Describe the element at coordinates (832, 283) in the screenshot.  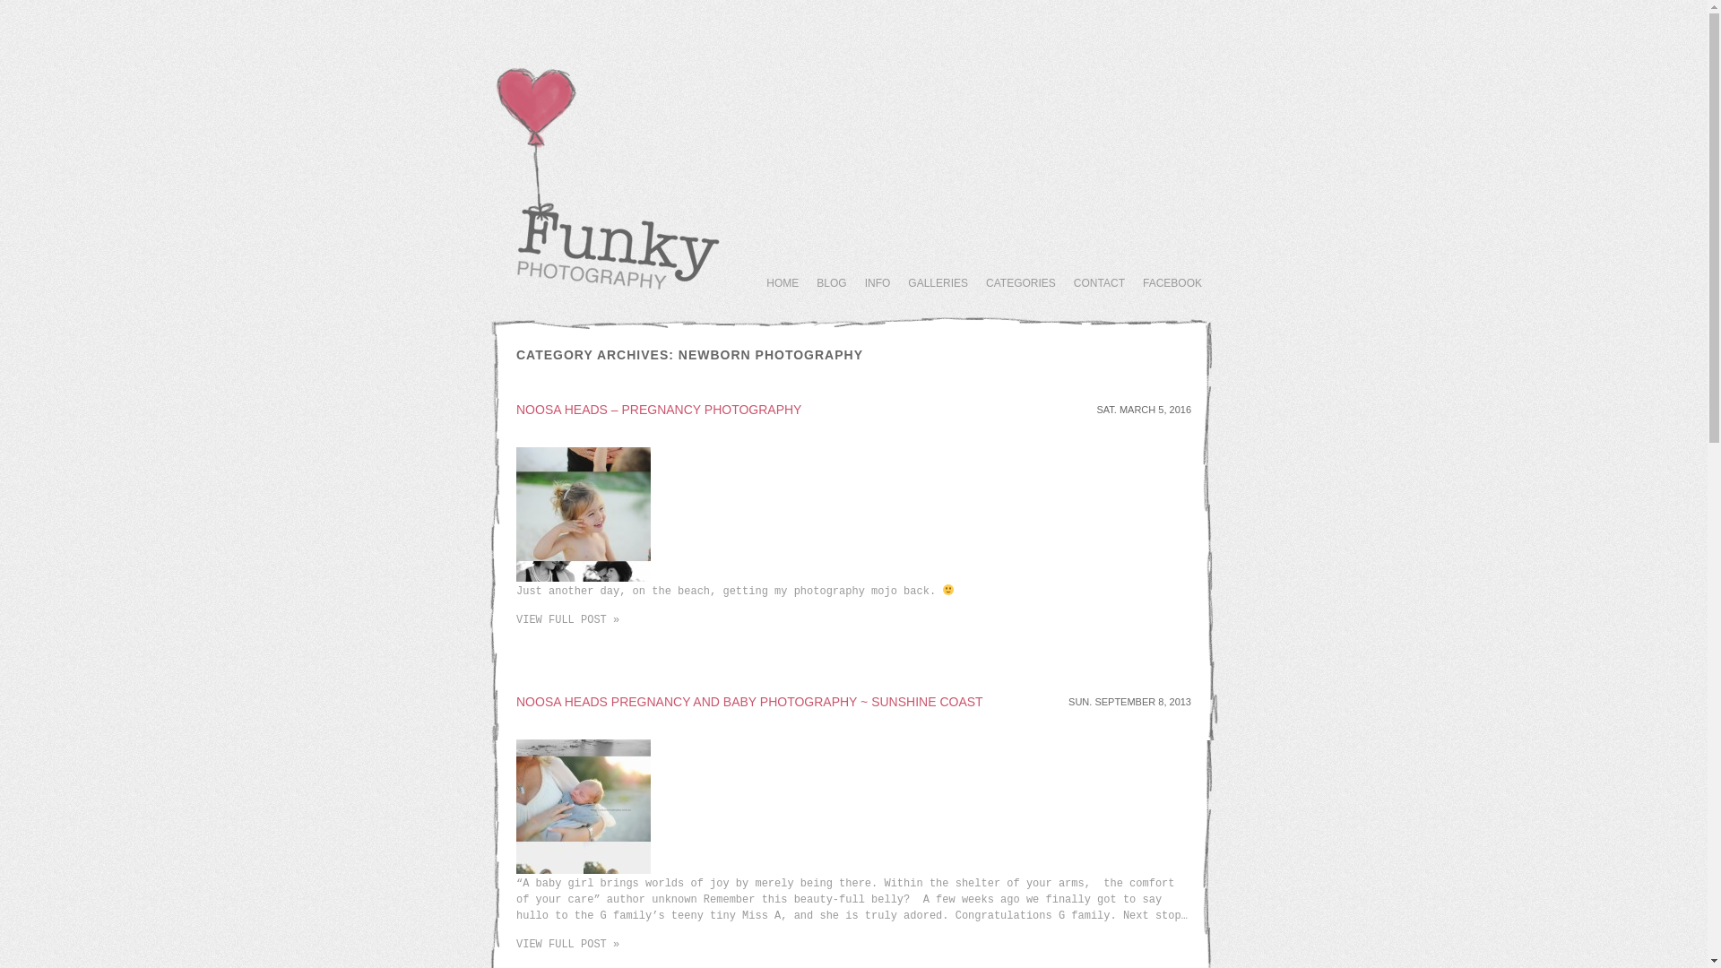
I see `BLOG` at that location.